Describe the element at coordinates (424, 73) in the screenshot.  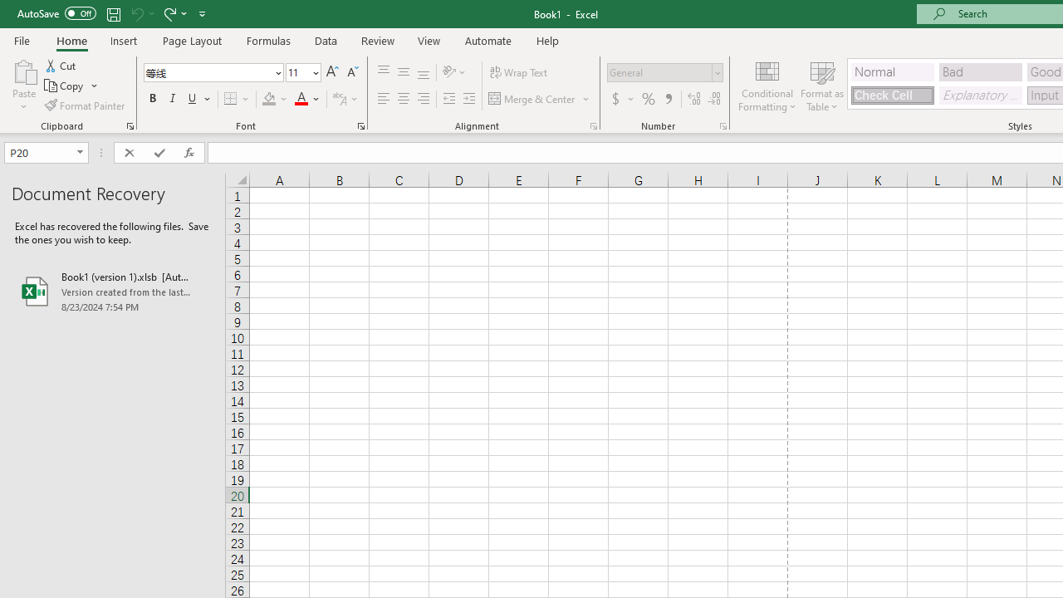
I see `Bottom Align` at that location.